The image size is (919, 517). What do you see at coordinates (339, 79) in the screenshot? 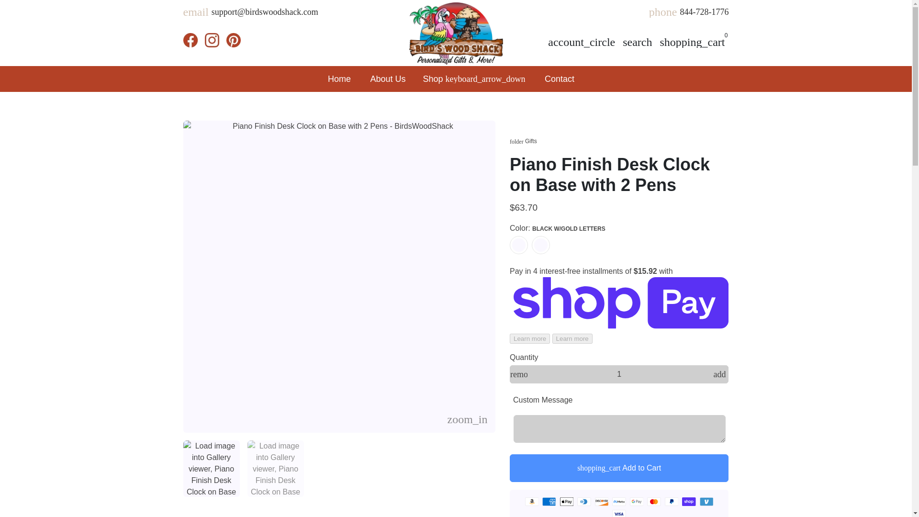
I see `Home` at bounding box center [339, 79].